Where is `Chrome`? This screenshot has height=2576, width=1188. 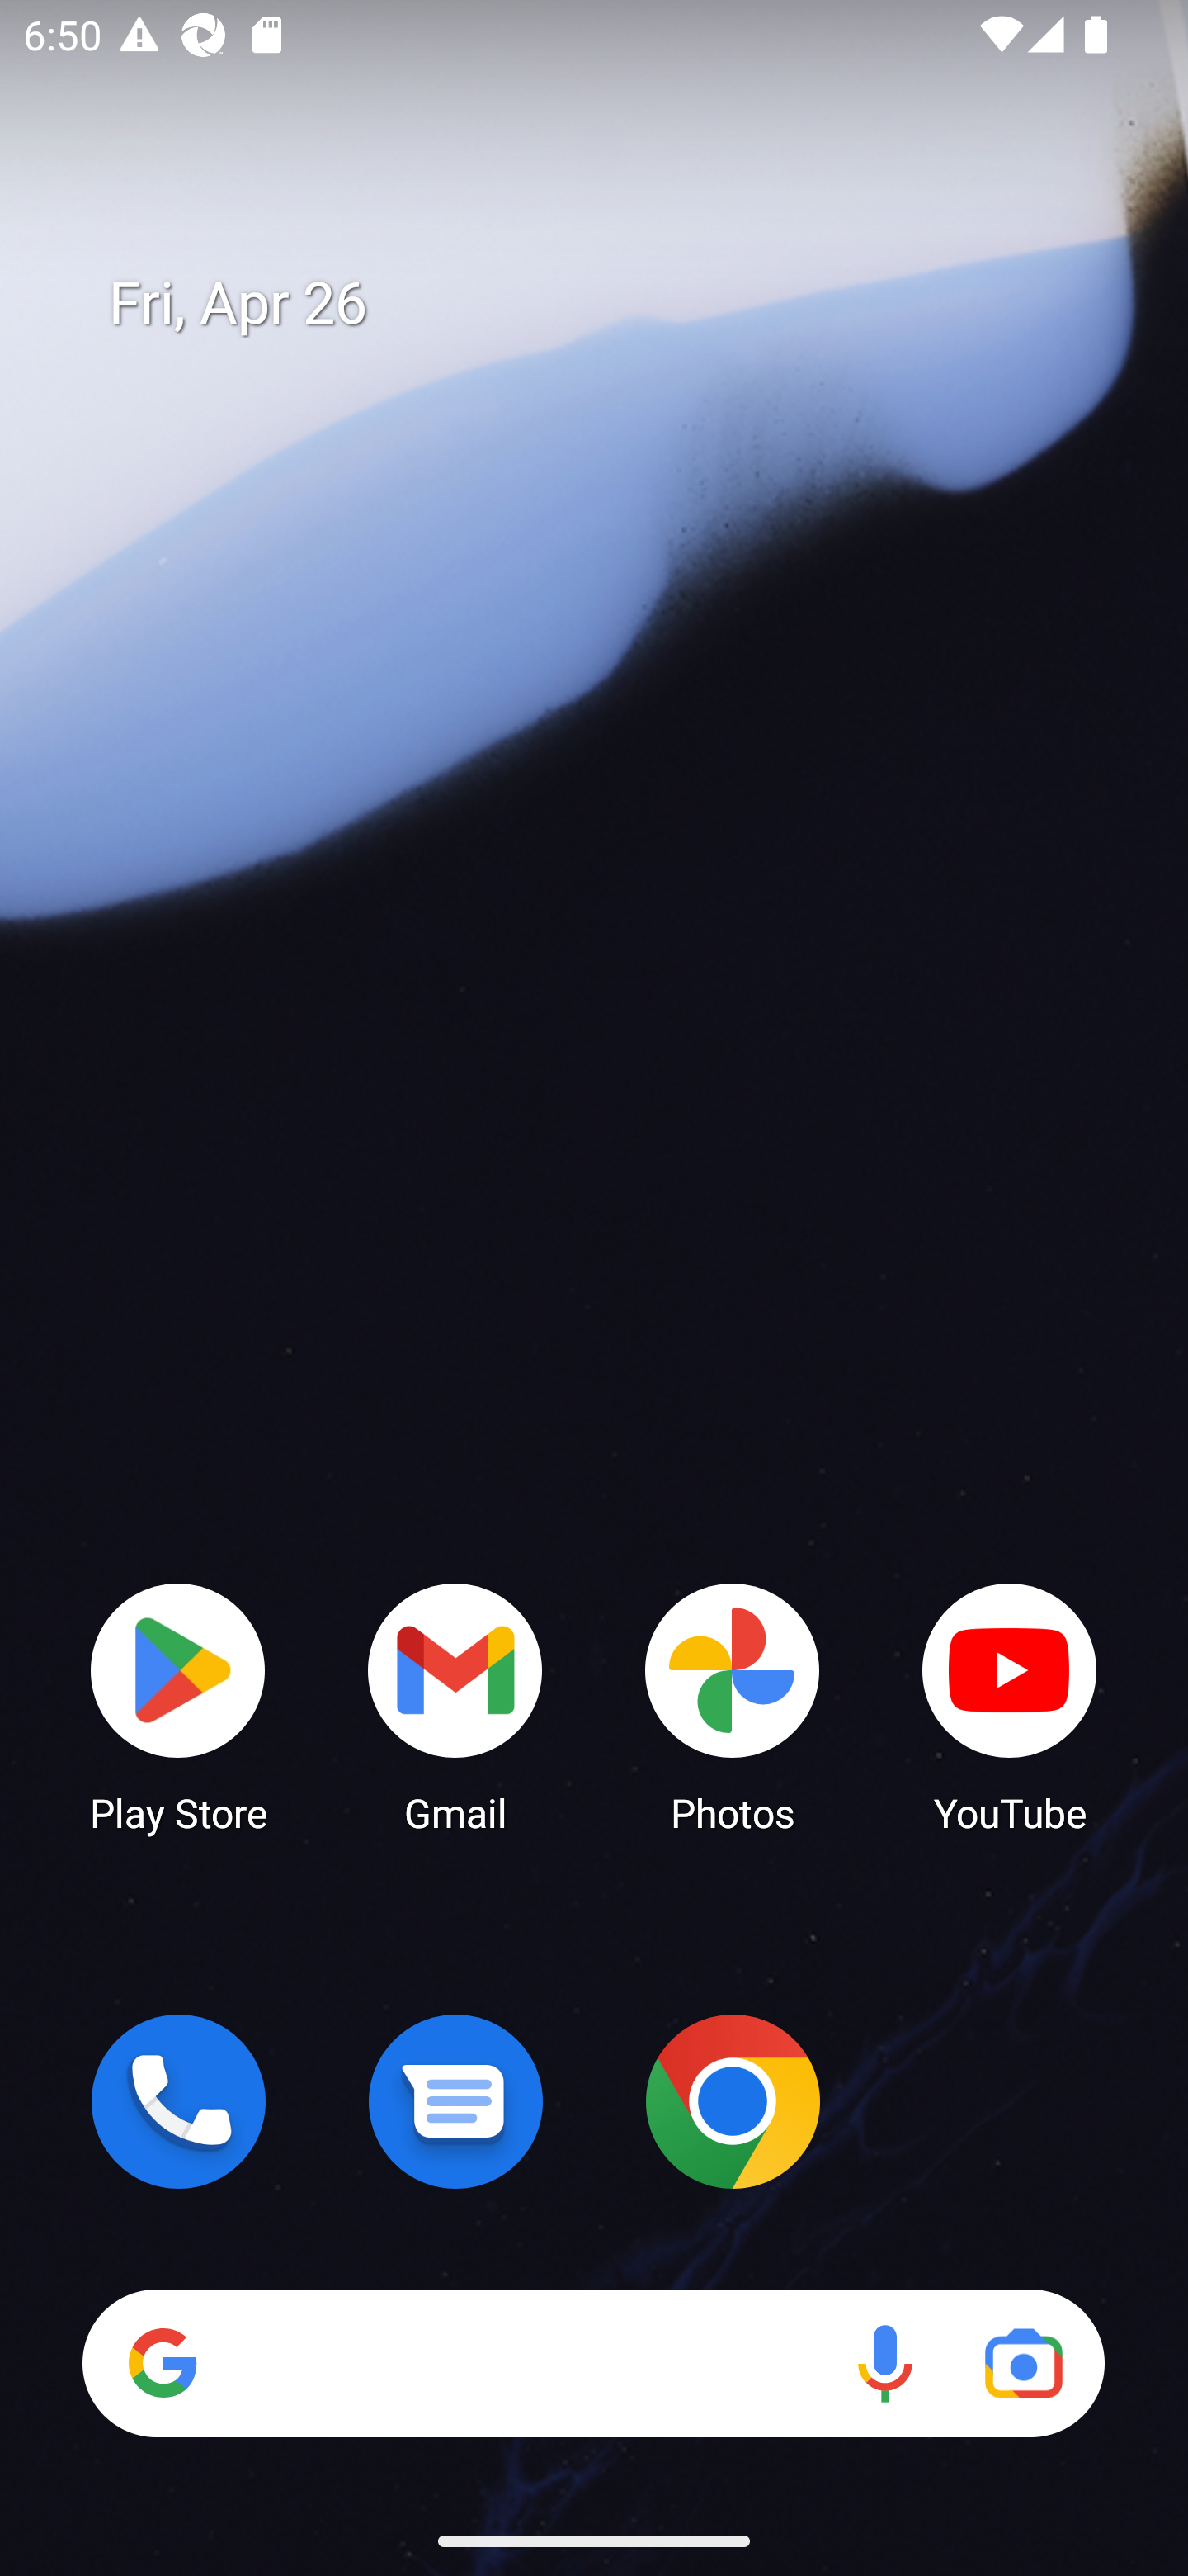
Chrome is located at coordinates (733, 2101).